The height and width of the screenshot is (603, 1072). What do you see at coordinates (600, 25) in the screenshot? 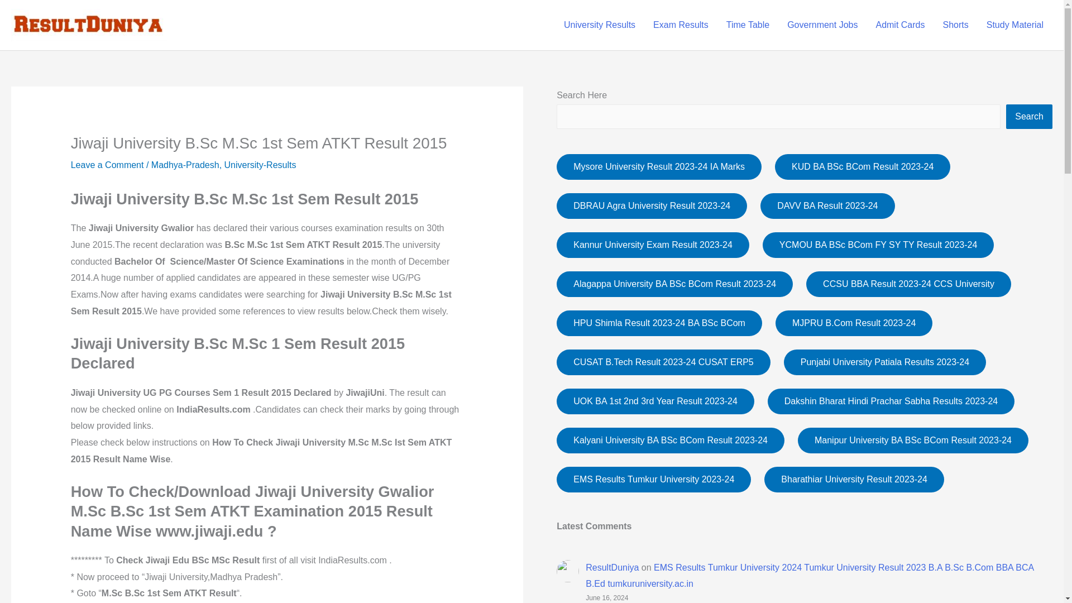
I see `University Results` at bounding box center [600, 25].